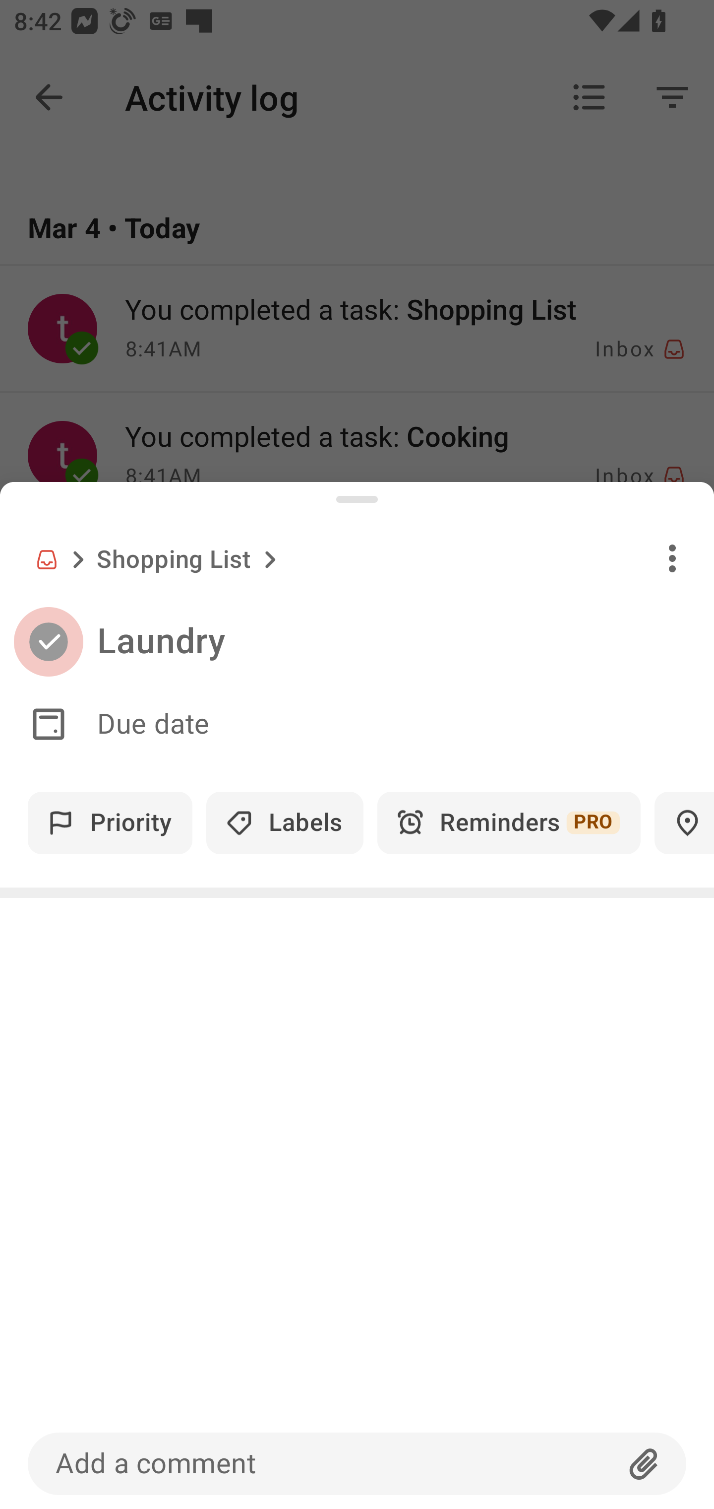 This screenshot has width=714, height=1509. What do you see at coordinates (48, 642) in the screenshot?
I see `Complete` at bounding box center [48, 642].